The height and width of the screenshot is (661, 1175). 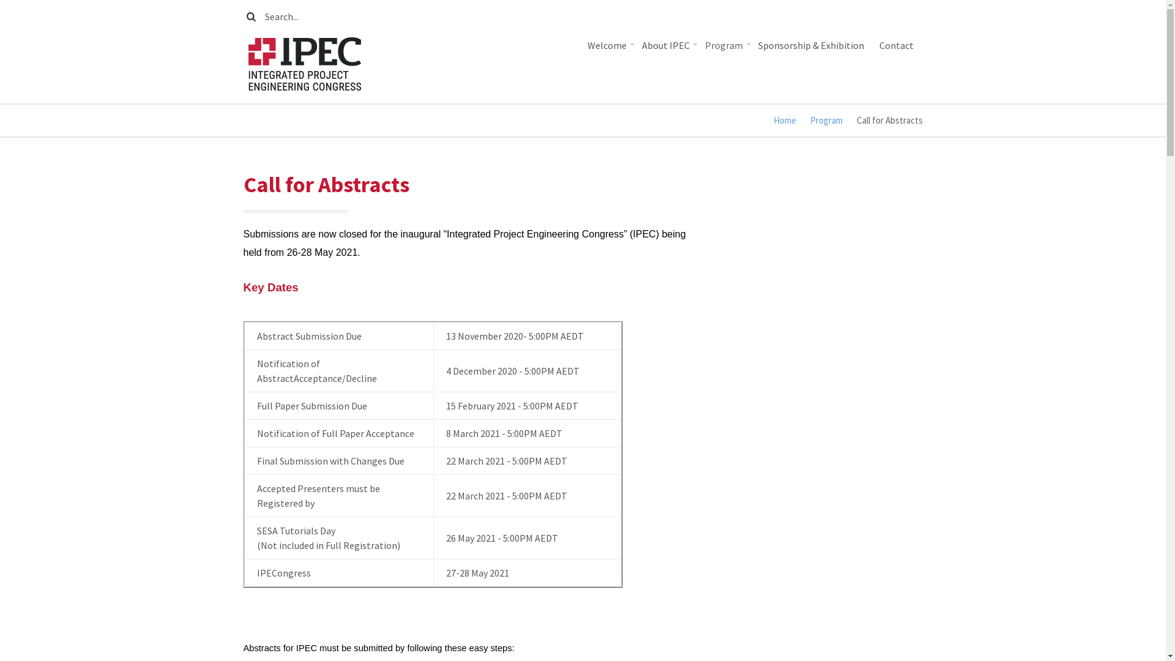 What do you see at coordinates (826, 120) in the screenshot?
I see `Program` at bounding box center [826, 120].